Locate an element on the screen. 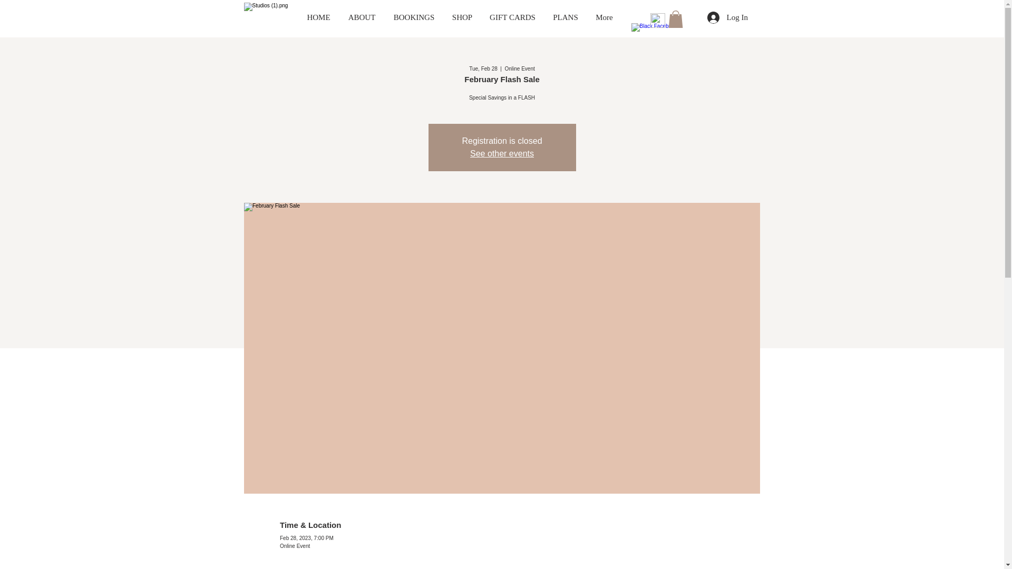 The width and height of the screenshot is (1012, 569). SHOP is located at coordinates (463, 17).